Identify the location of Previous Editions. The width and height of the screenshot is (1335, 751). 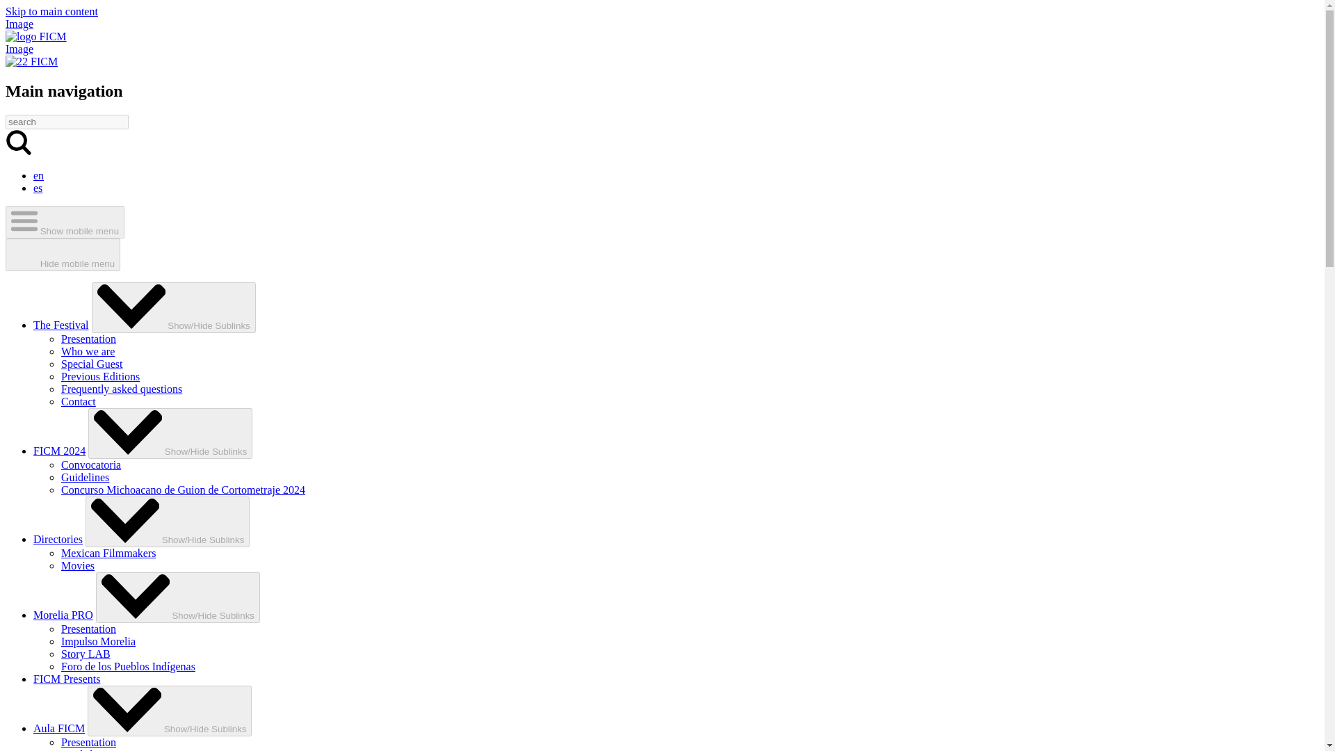
(100, 376).